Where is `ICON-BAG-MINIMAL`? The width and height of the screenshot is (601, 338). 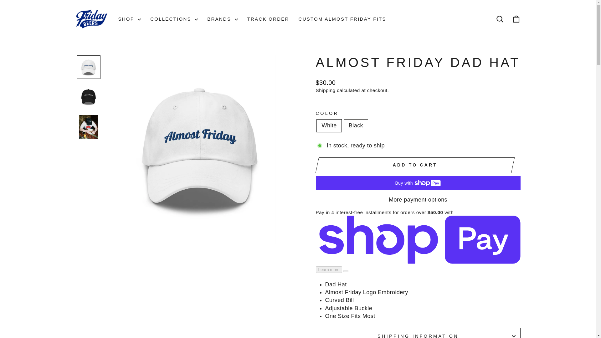
ICON-BAG-MINIMAL is located at coordinates (516, 19).